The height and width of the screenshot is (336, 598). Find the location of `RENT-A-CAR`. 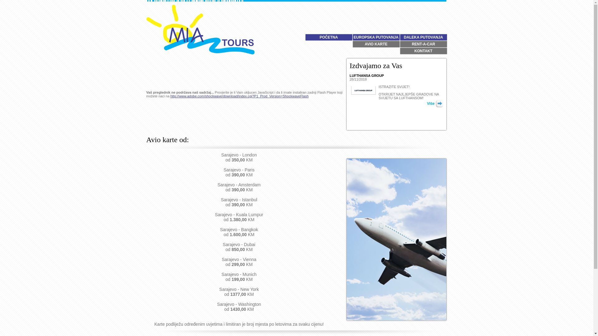

RENT-A-CAR is located at coordinates (424, 44).